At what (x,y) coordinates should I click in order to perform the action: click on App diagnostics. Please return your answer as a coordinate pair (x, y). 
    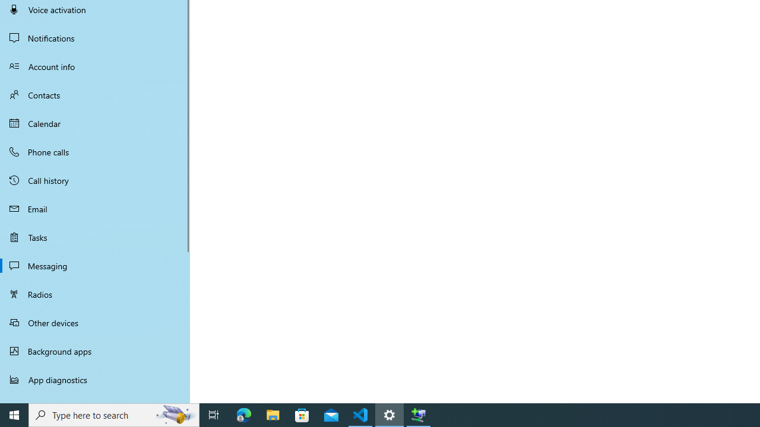
    Looking at the image, I should click on (95, 380).